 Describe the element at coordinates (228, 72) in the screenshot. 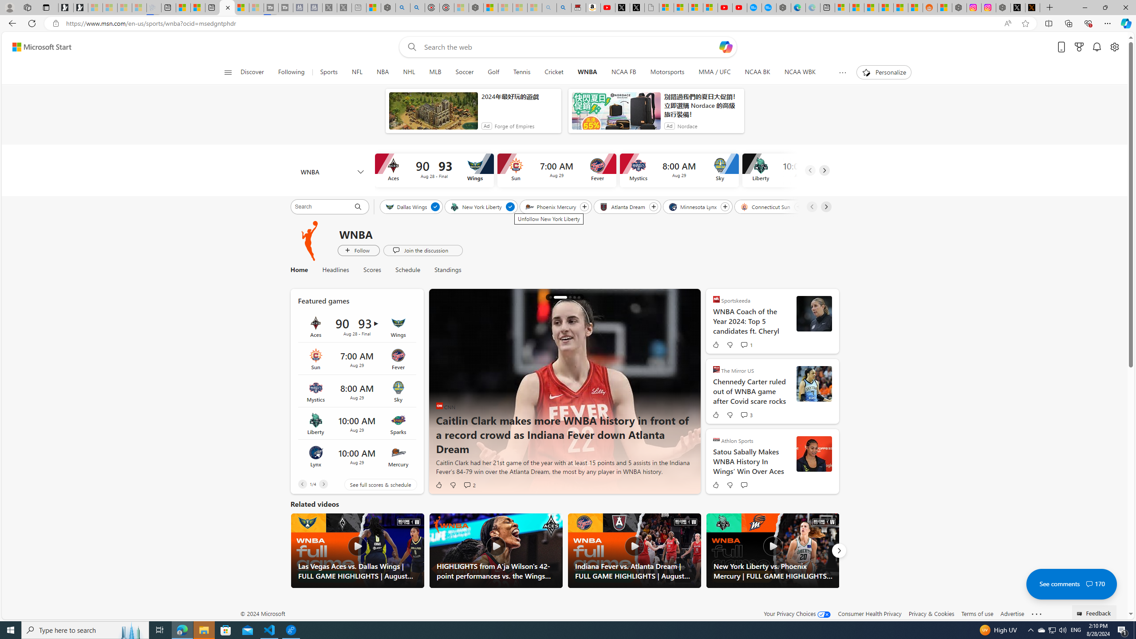

I see `Open navigation menu` at that location.